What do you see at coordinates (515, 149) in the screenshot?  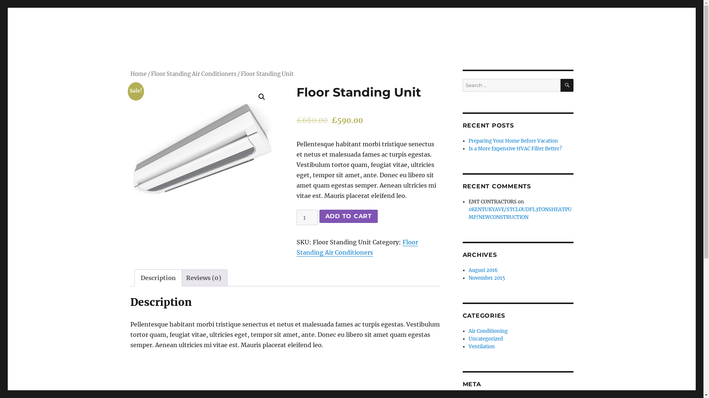 I see `Is a More Expensive HVAC Filter Better?` at bounding box center [515, 149].